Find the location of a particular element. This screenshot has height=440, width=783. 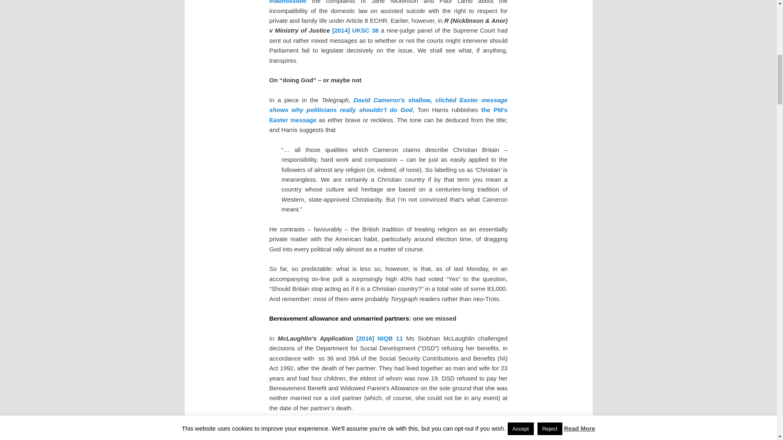

inadmissible is located at coordinates (288, 2).